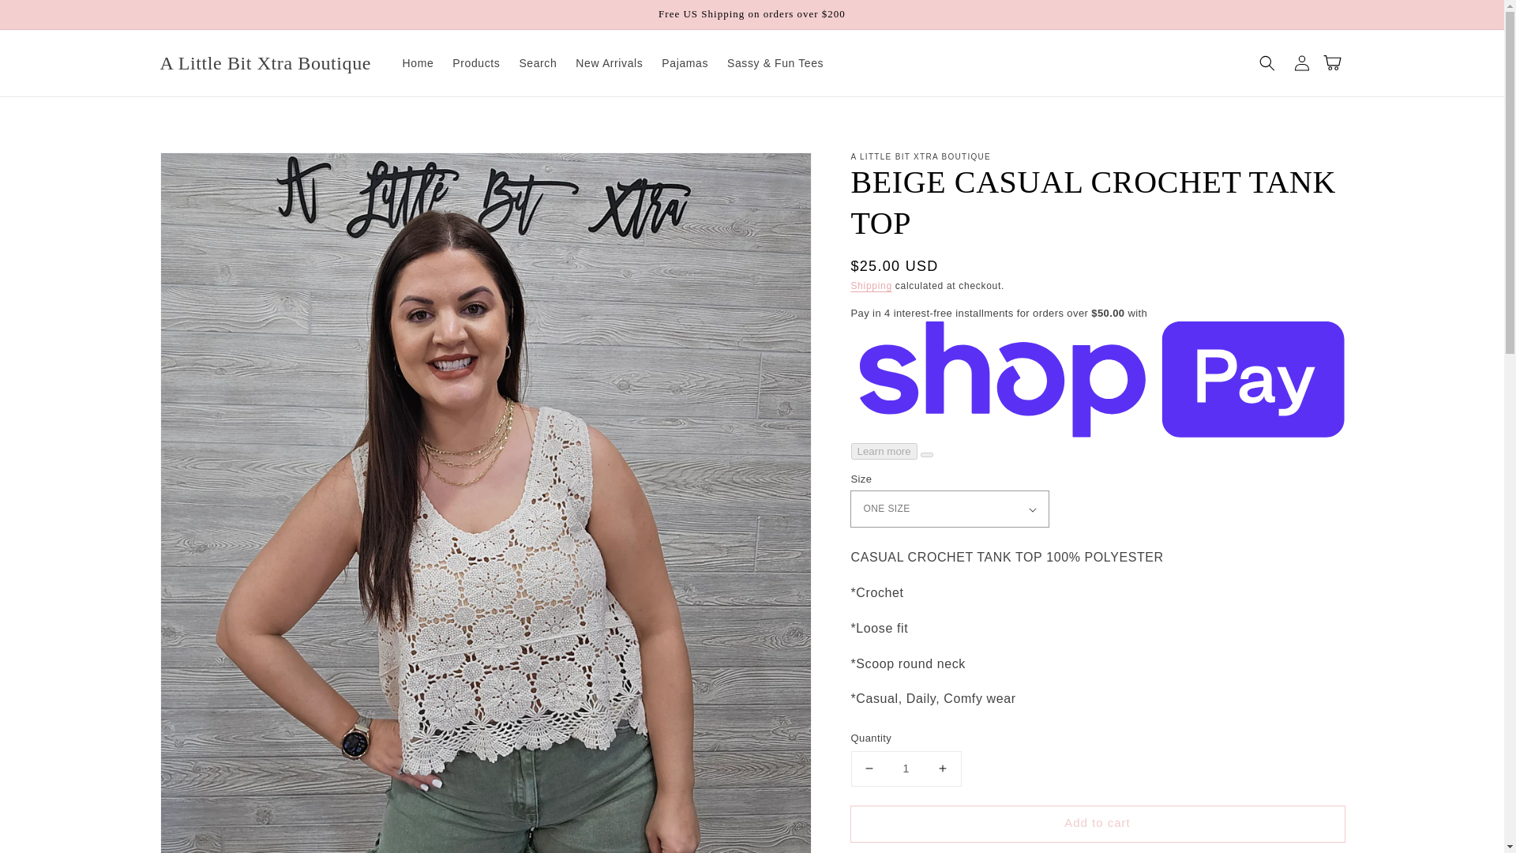 The height and width of the screenshot is (853, 1516). I want to click on 1, so click(906, 768).